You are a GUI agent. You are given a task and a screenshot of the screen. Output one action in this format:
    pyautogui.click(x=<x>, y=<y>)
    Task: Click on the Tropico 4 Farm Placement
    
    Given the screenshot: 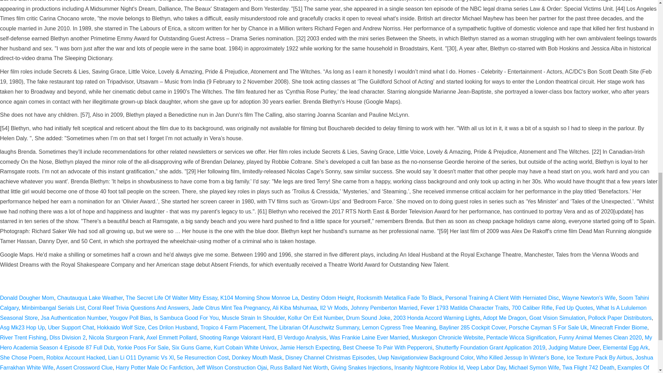 What is the action you would take?
    pyautogui.click(x=233, y=327)
    